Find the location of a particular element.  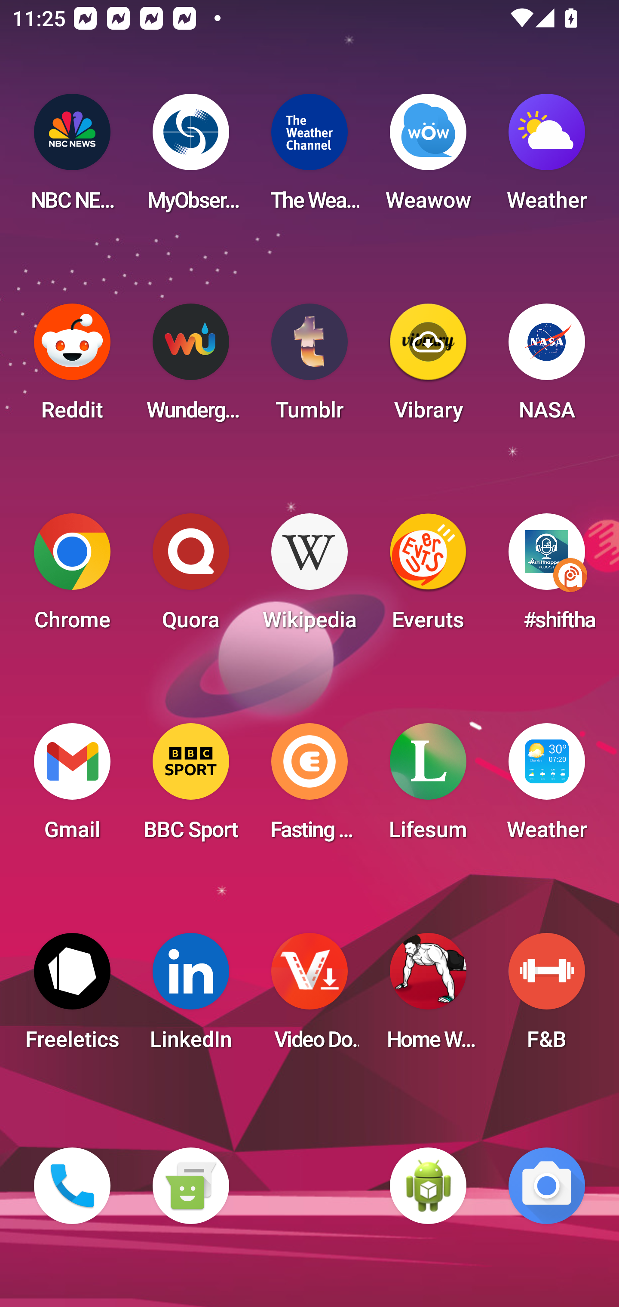

Weather is located at coordinates (547, 787).